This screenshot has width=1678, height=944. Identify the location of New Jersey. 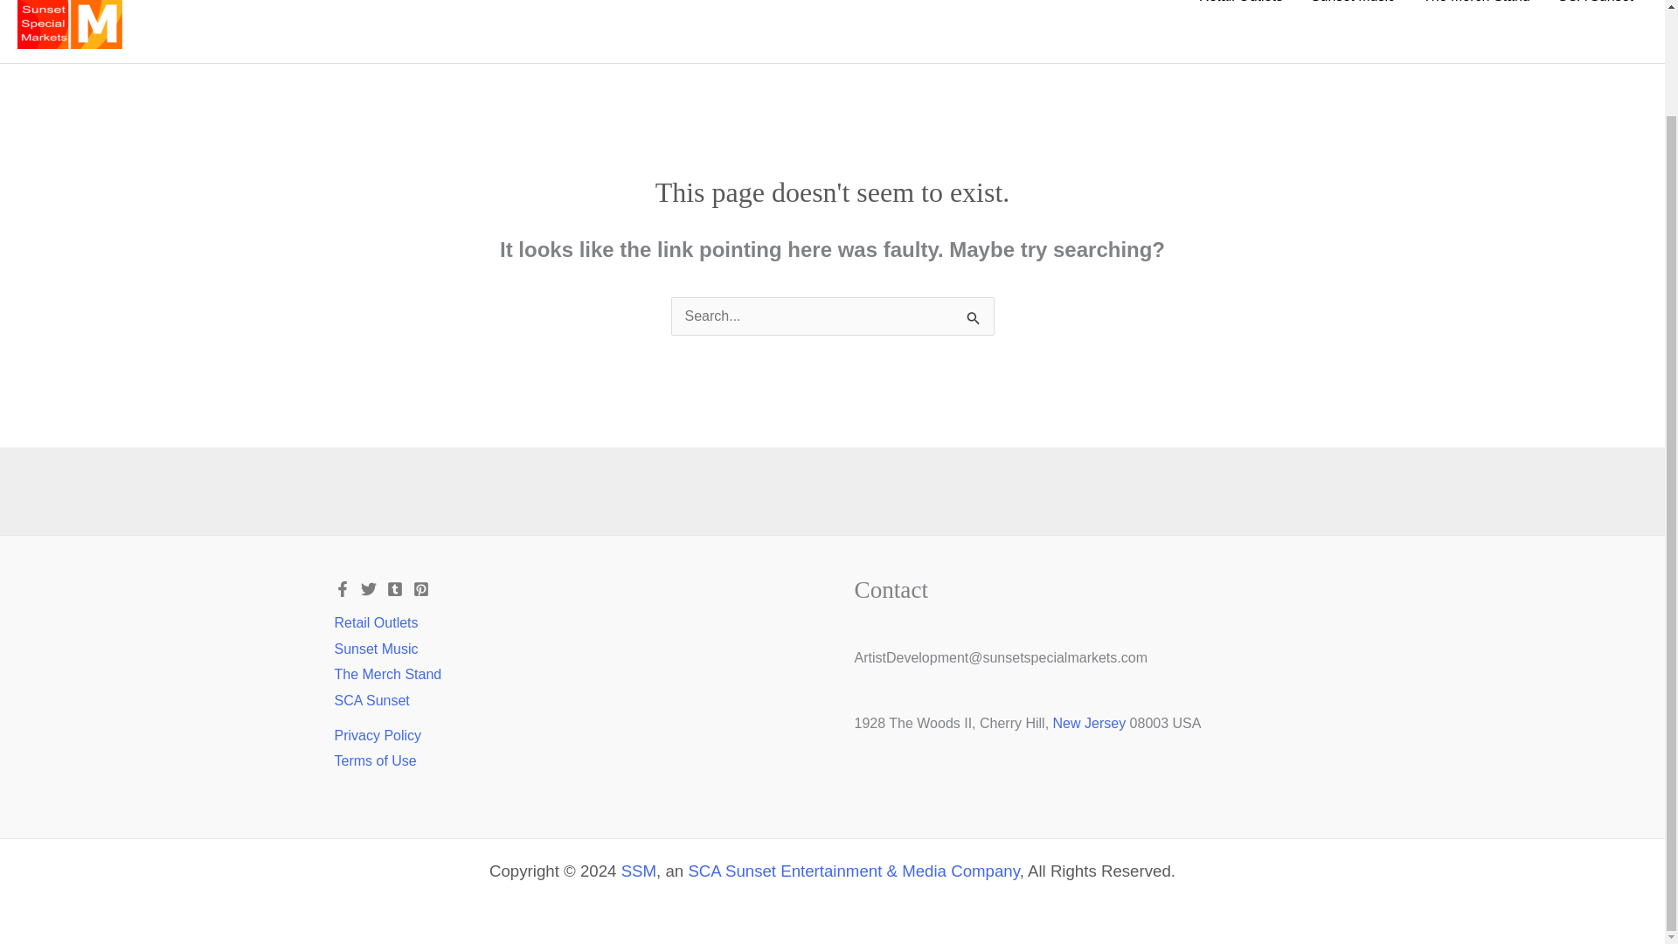
(1089, 722).